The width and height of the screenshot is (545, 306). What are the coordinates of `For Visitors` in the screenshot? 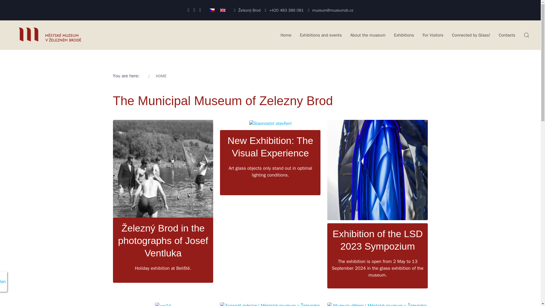 It's located at (433, 35).